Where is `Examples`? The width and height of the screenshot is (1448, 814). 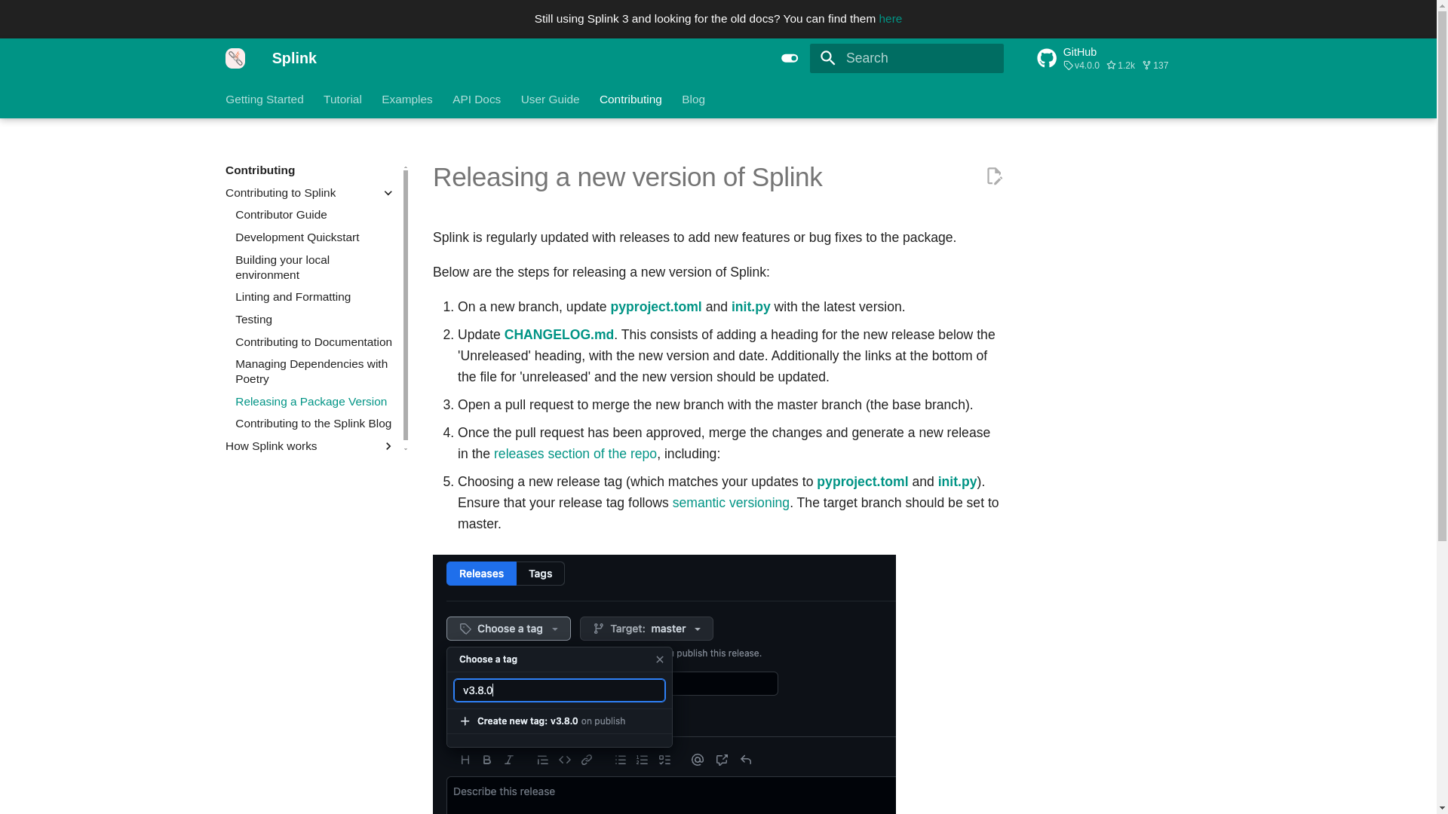
Examples is located at coordinates (994, 176).